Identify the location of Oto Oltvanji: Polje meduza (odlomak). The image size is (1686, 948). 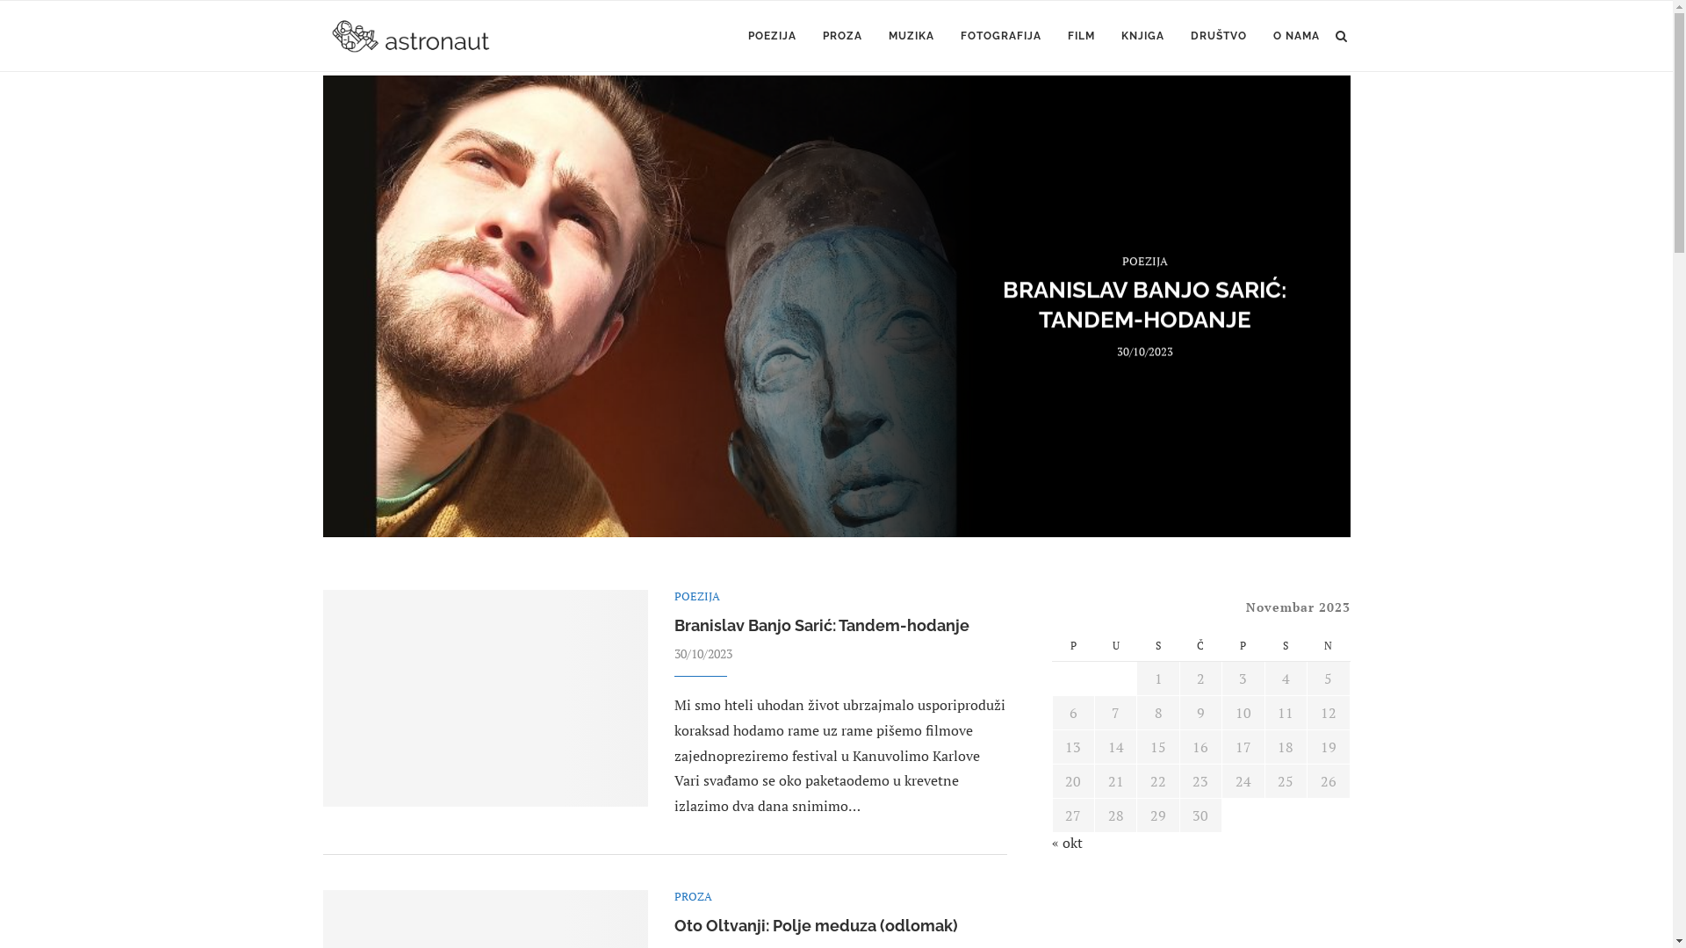
(817, 925).